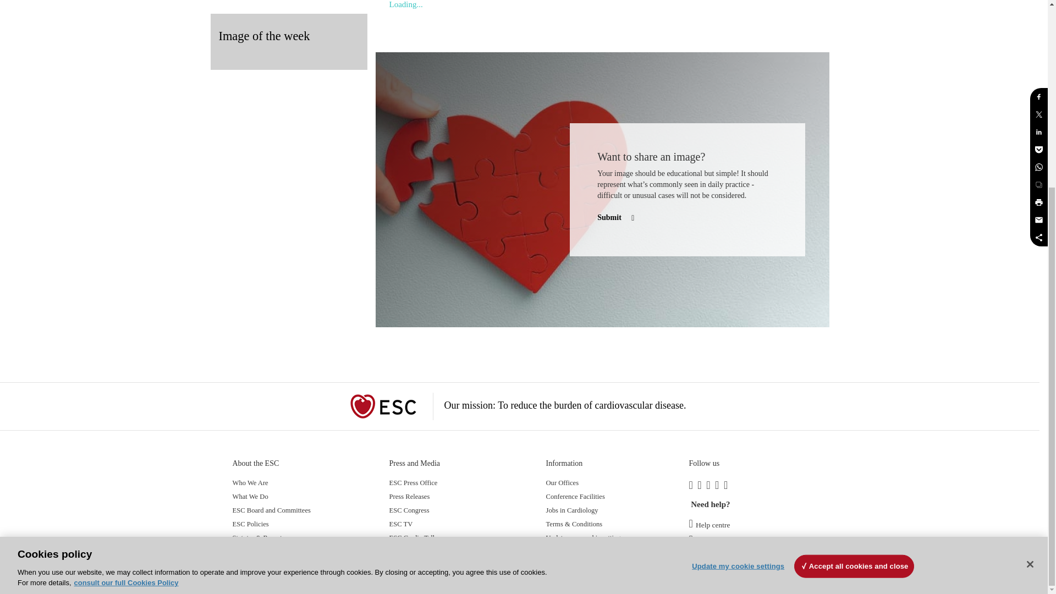 This screenshot has height=594, width=1056. I want to click on LinkedIn, so click(702, 486).